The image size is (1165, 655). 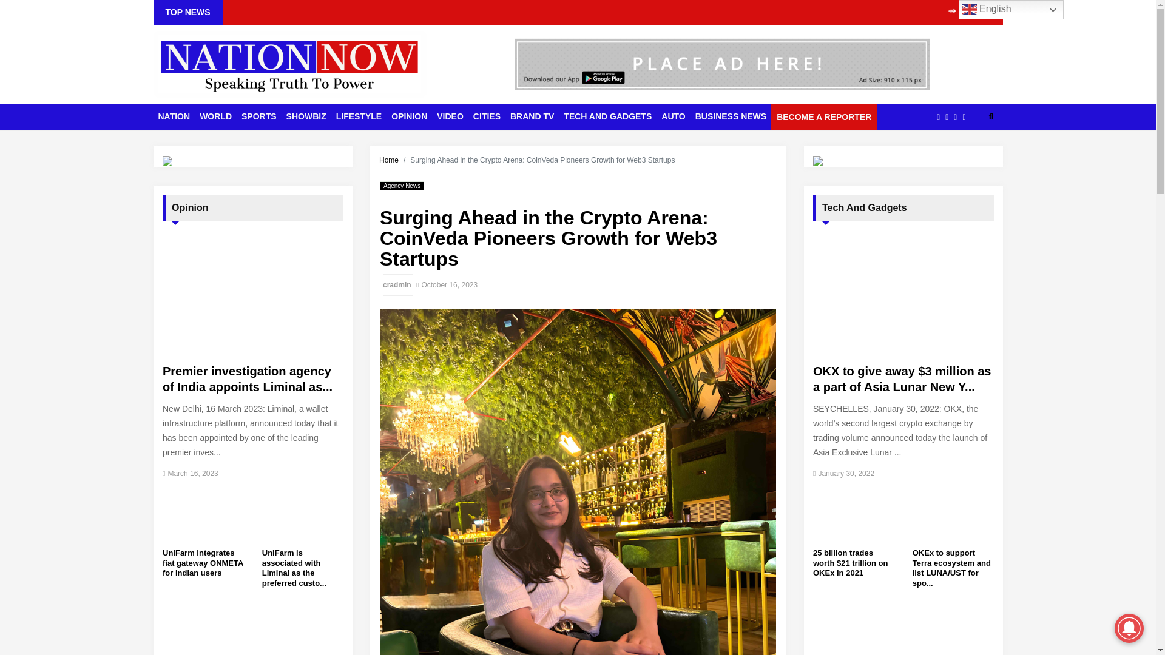 What do you see at coordinates (306, 116) in the screenshot?
I see `SHOWBIZ` at bounding box center [306, 116].